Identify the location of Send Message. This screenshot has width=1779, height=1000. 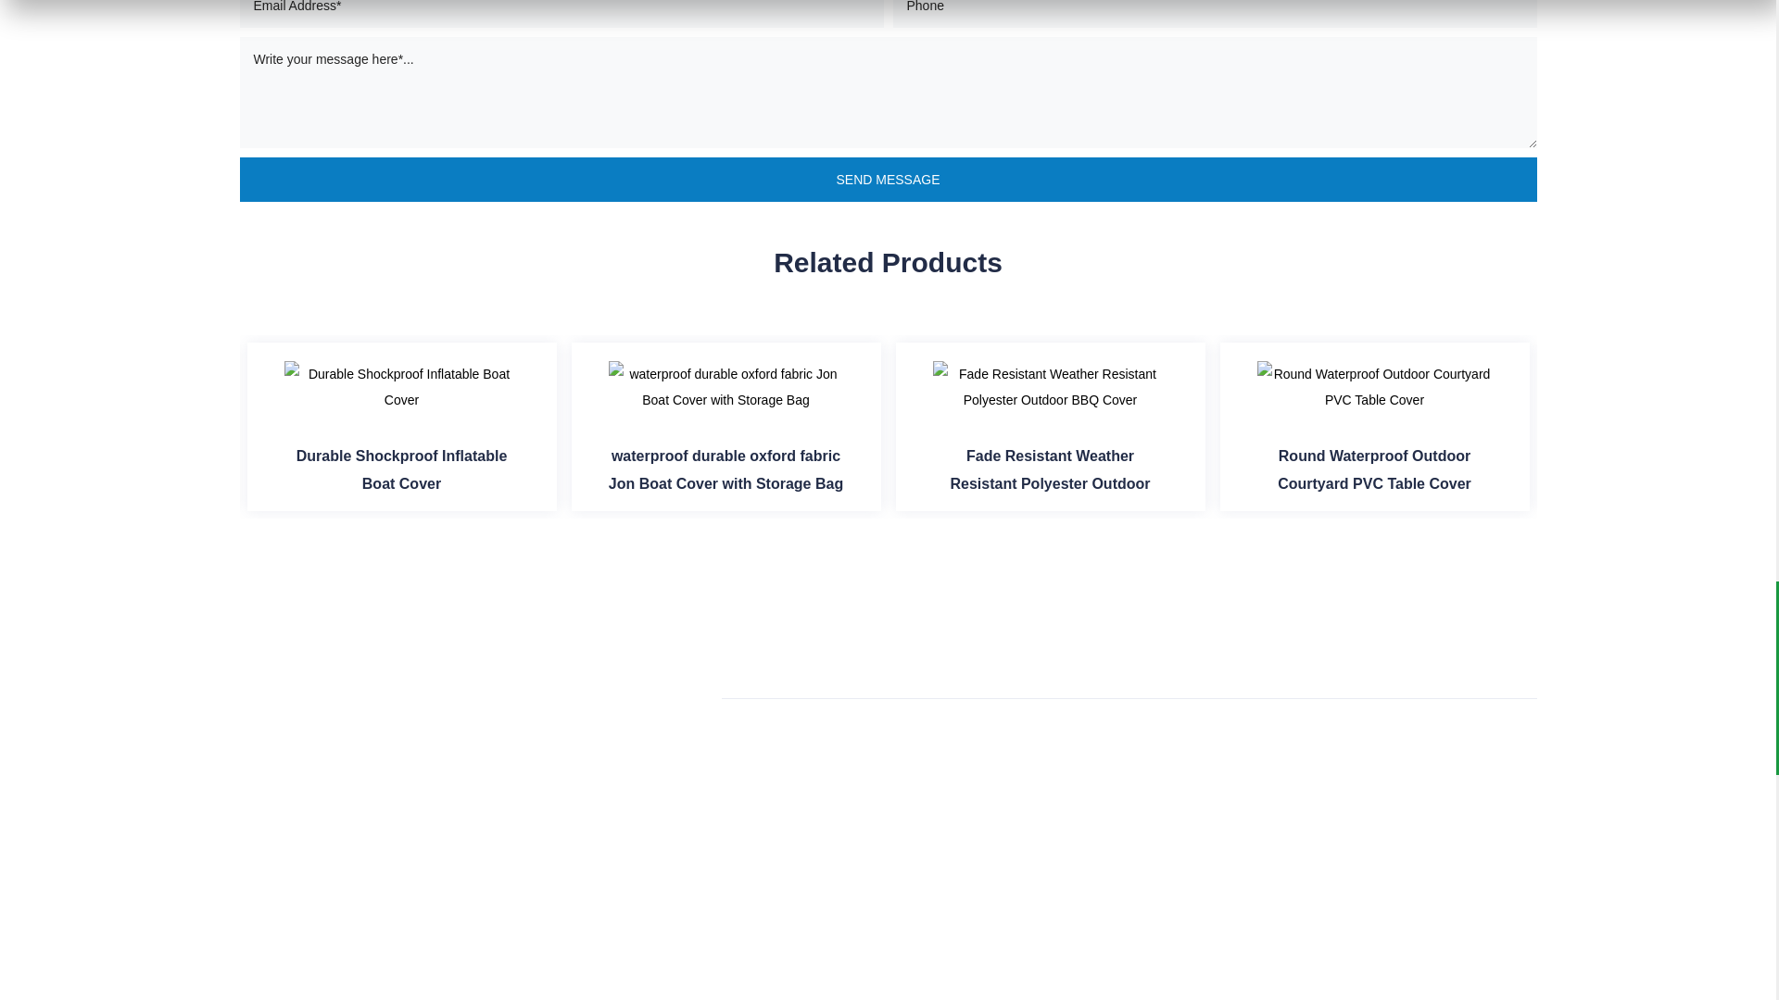
(888, 180).